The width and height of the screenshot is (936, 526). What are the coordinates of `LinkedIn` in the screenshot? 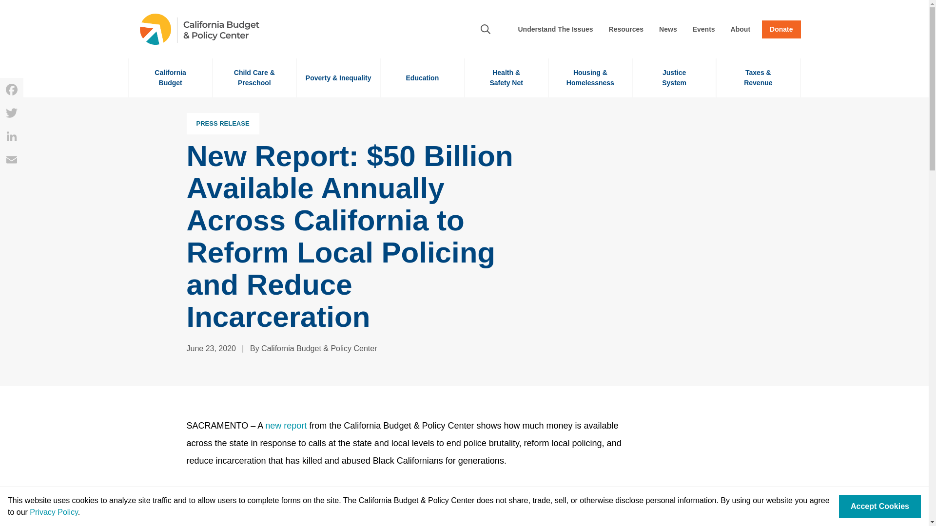 It's located at (704, 29).